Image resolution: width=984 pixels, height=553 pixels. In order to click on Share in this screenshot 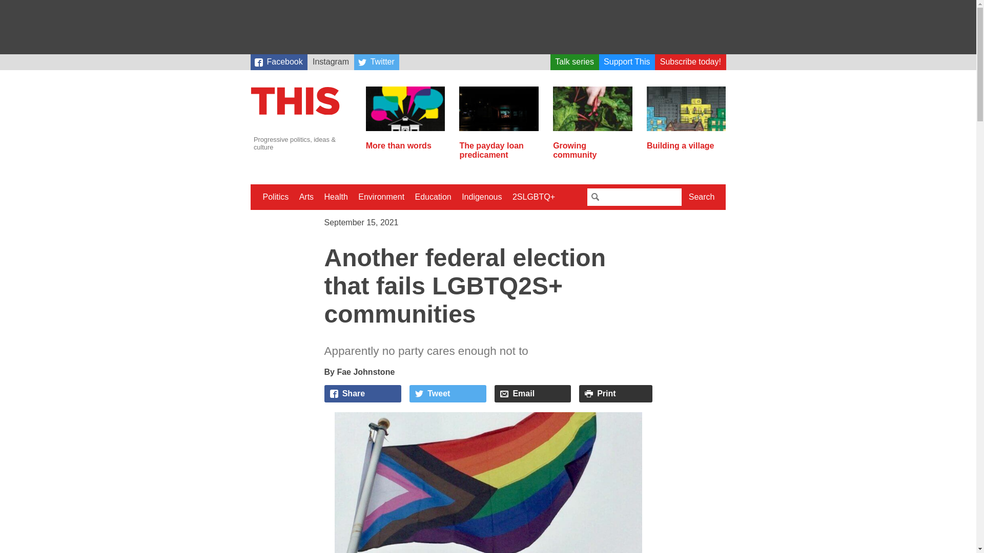, I will do `click(362, 393)`.